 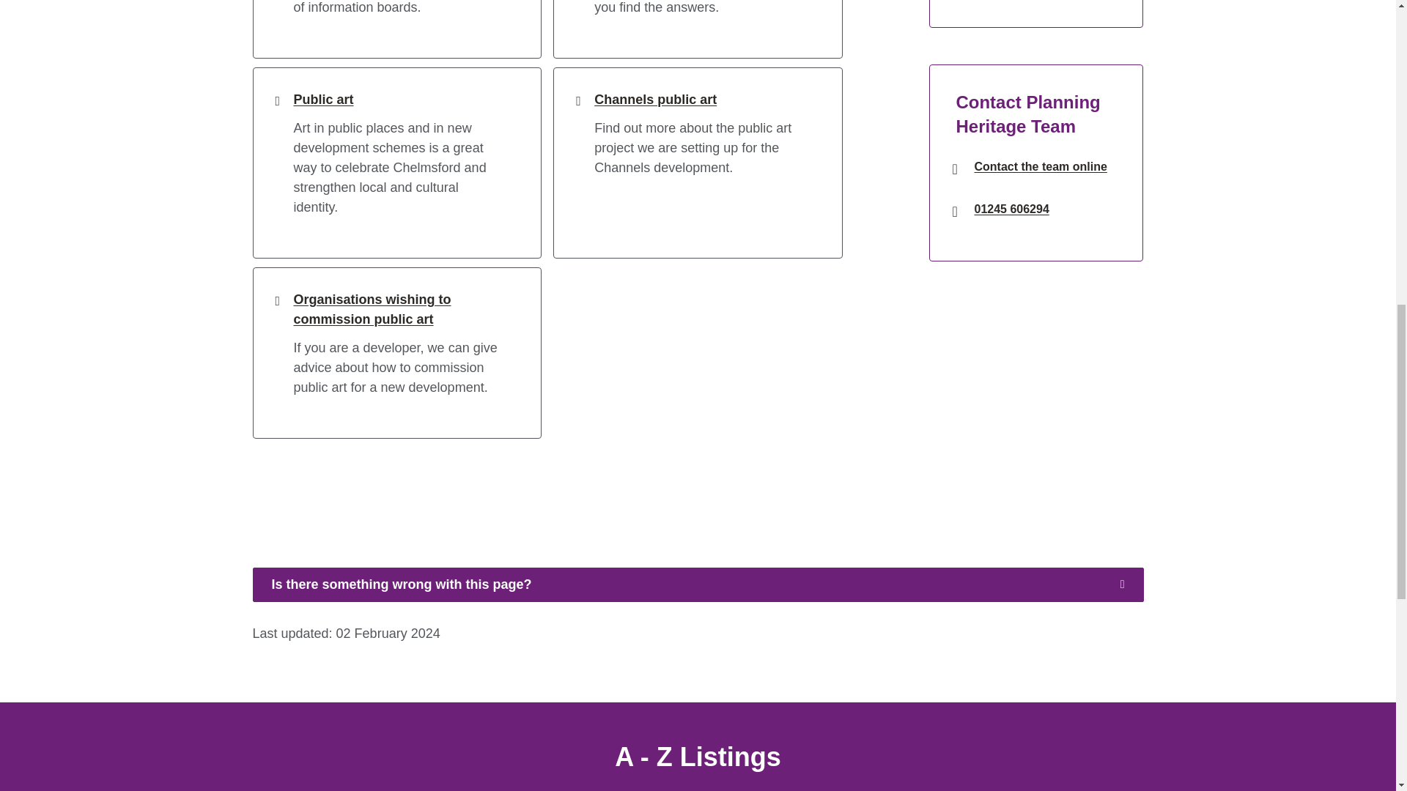 I want to click on 01245 606294, so click(x=1045, y=209).